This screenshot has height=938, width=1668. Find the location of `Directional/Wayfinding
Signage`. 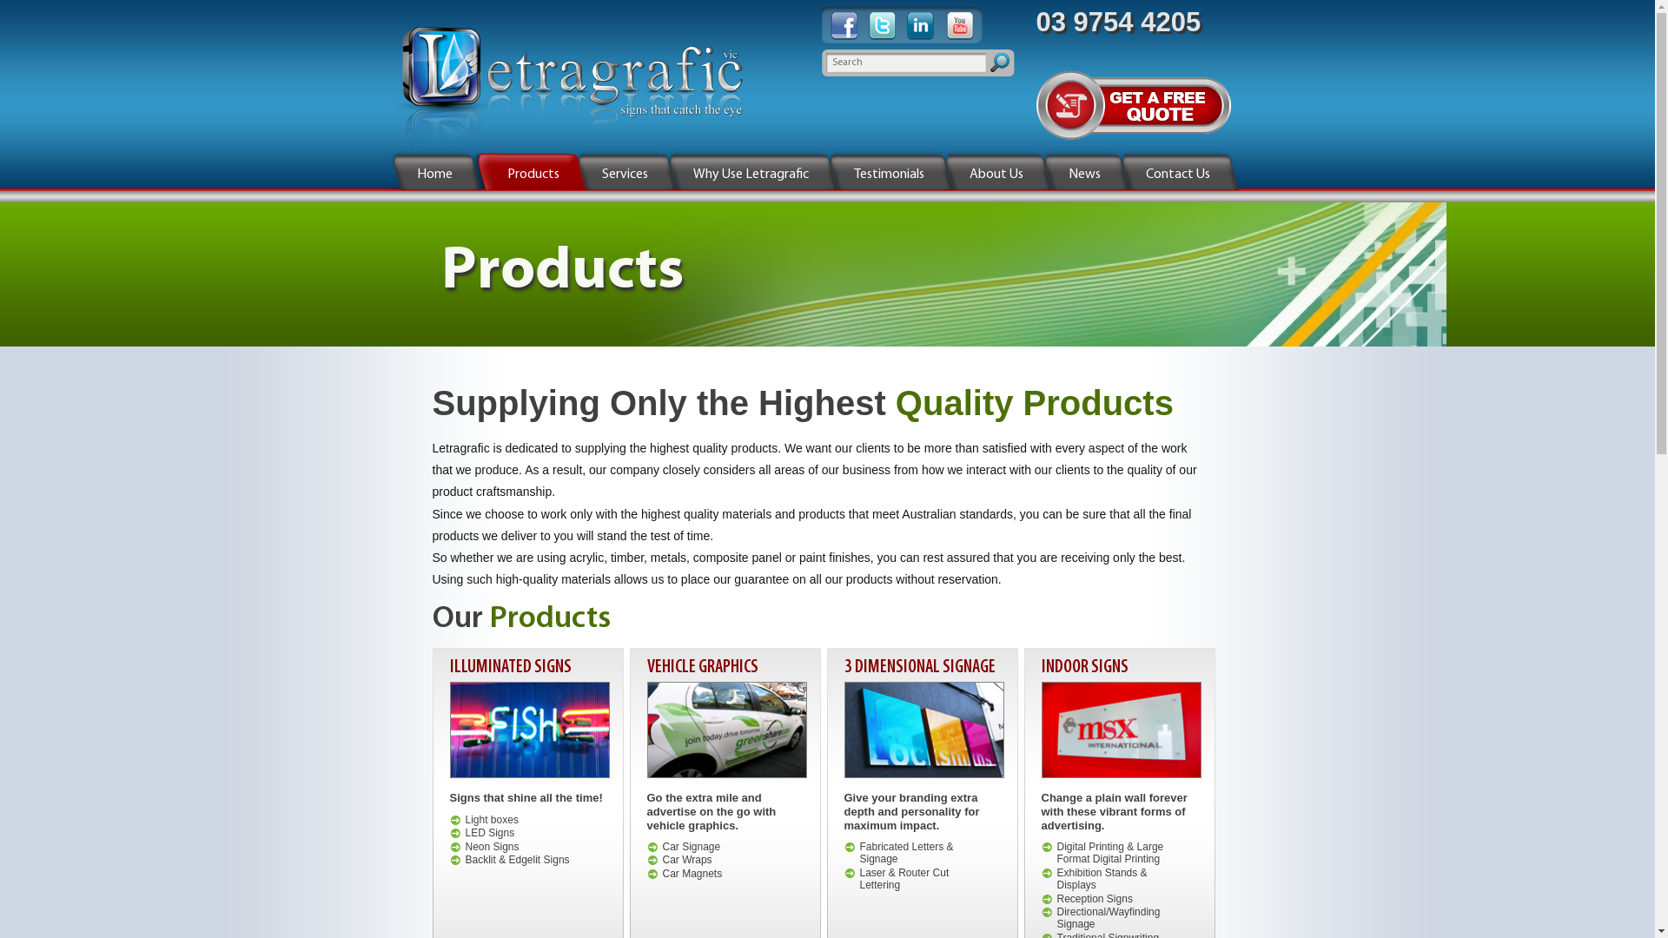

Directional/Wayfinding
Signage is located at coordinates (1109, 918).